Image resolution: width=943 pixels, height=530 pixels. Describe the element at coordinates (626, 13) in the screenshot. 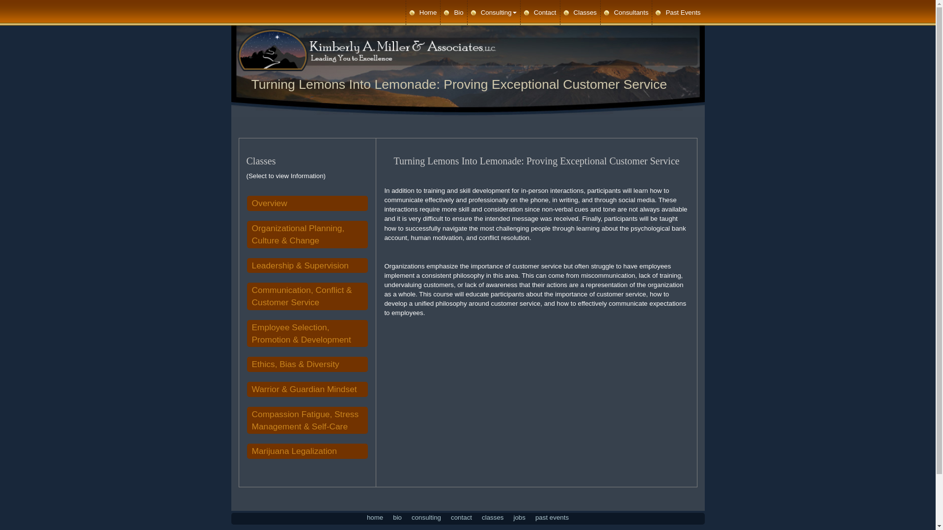

I see `Consultants` at that location.